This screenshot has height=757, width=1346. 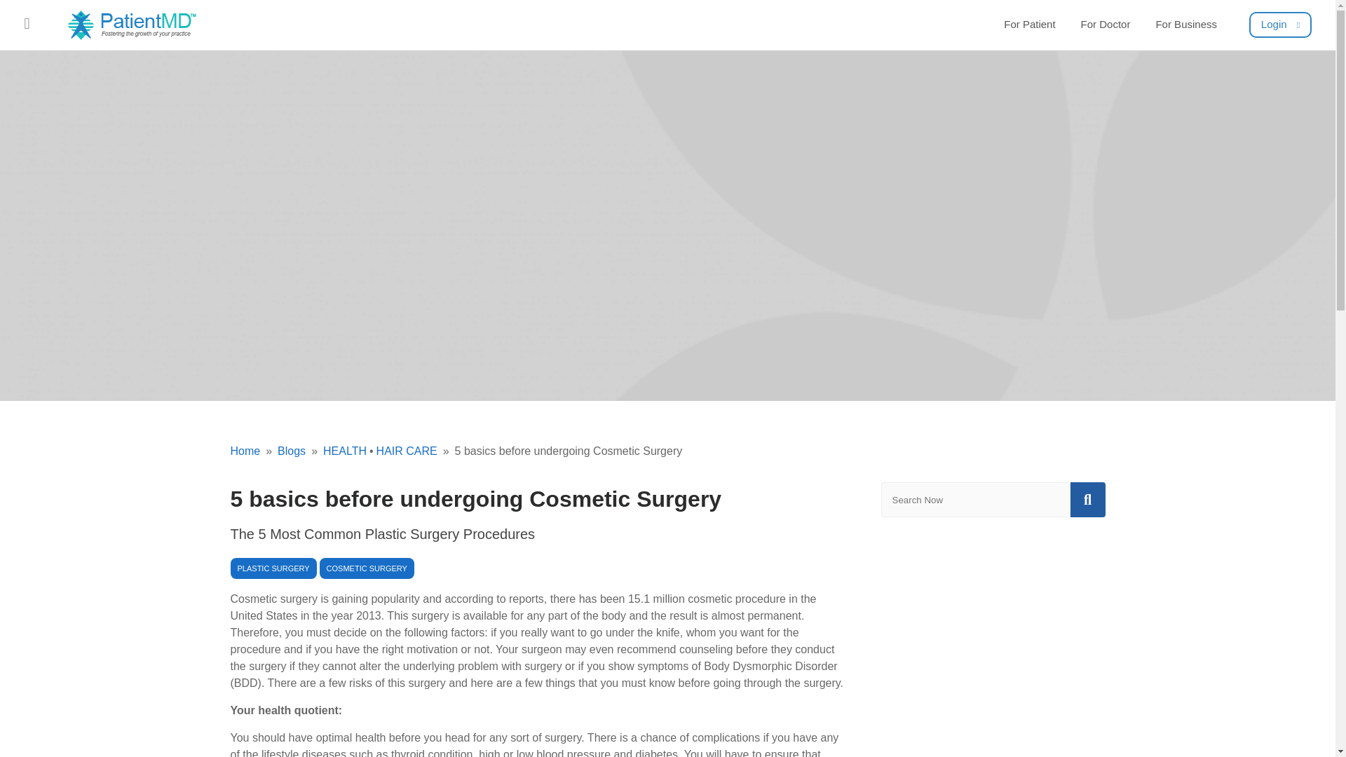 I want to click on For Patient, so click(x=1029, y=25).